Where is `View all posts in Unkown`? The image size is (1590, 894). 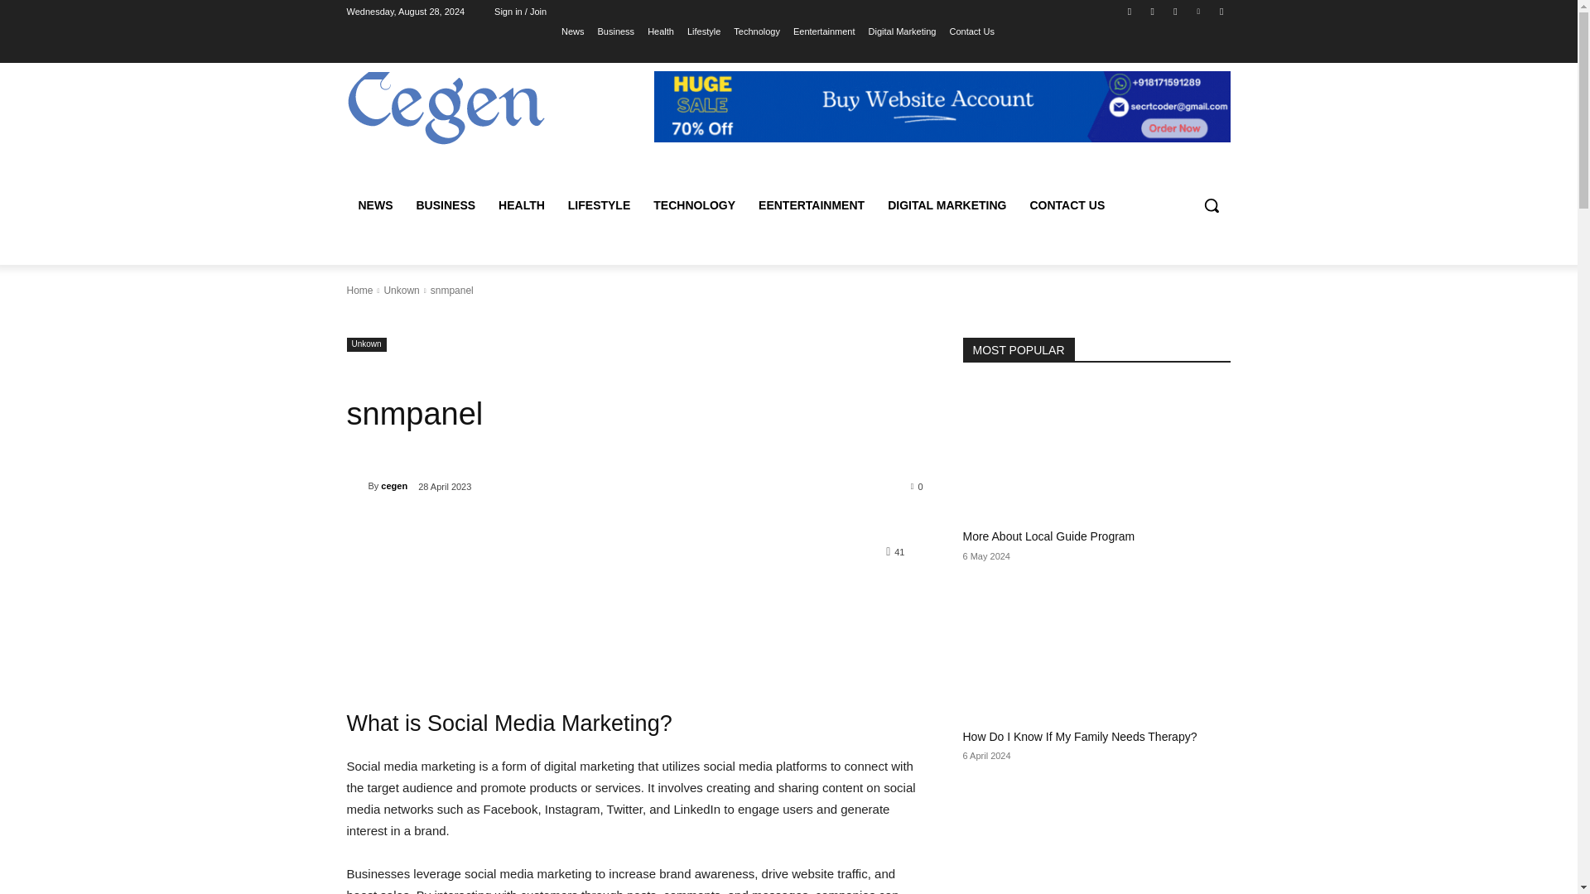 View all posts in Unkown is located at coordinates (401, 290).